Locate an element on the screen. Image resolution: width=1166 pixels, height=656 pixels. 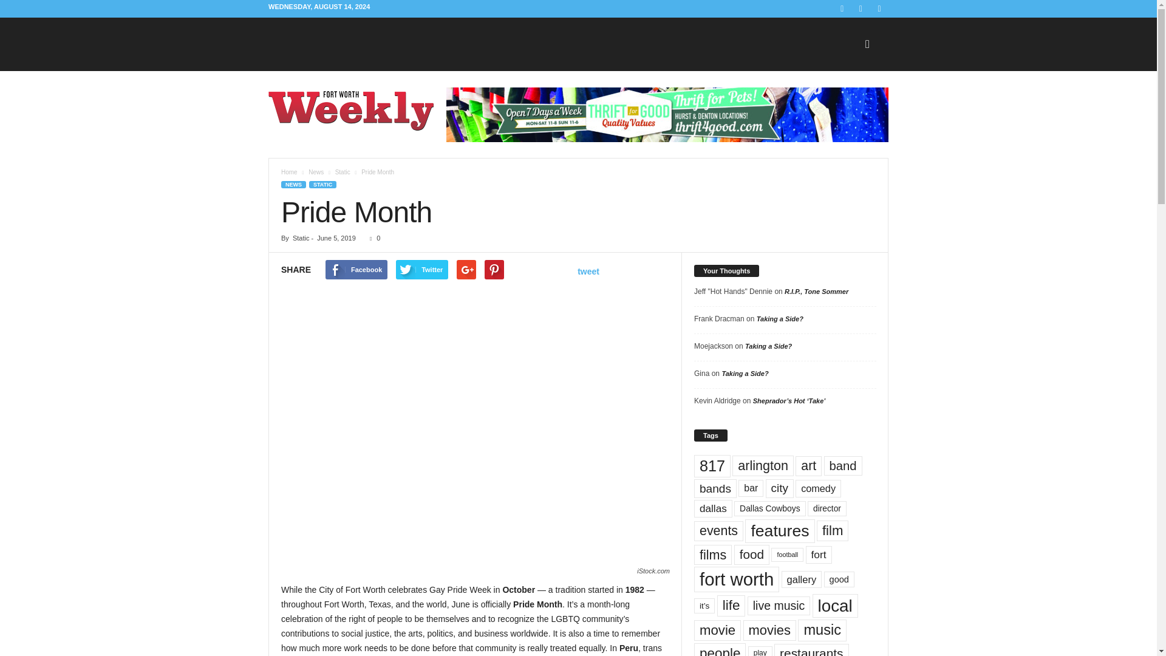
View all posts in News is located at coordinates (316, 172).